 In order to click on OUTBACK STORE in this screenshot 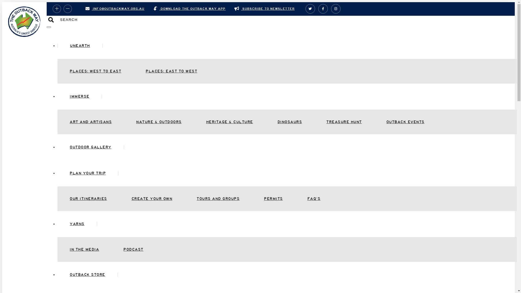, I will do `click(88, 275)`.